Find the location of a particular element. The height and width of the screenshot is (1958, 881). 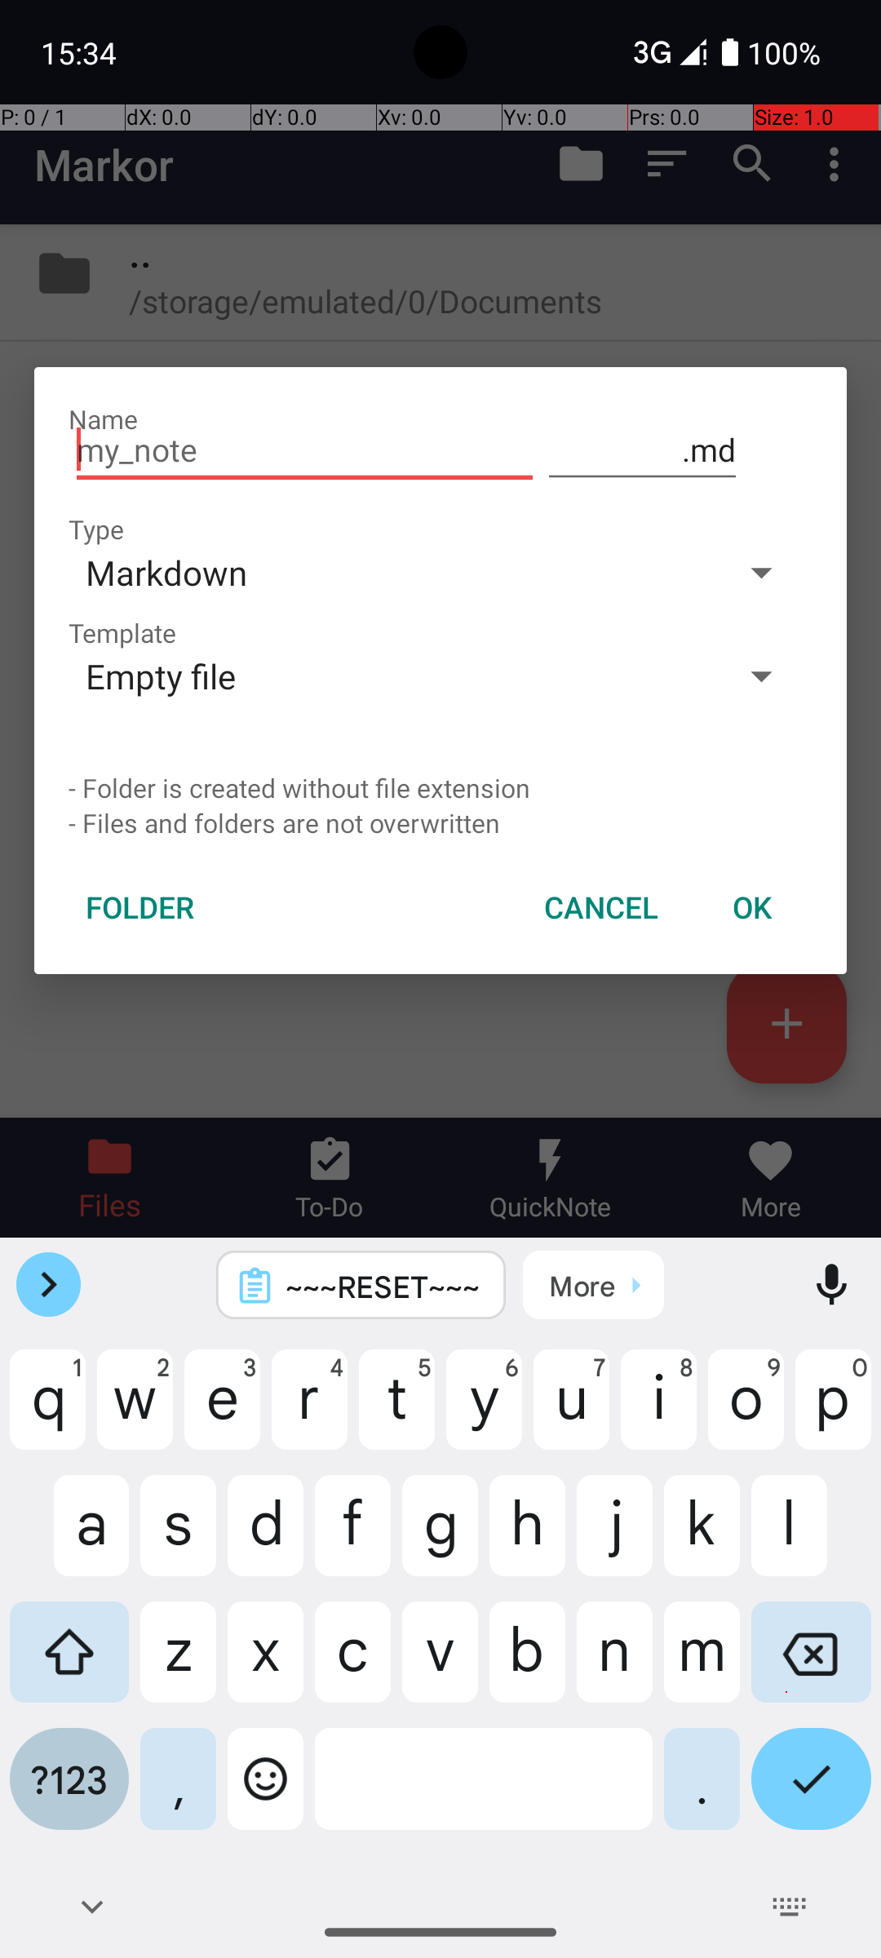

Type is located at coordinates (96, 529).